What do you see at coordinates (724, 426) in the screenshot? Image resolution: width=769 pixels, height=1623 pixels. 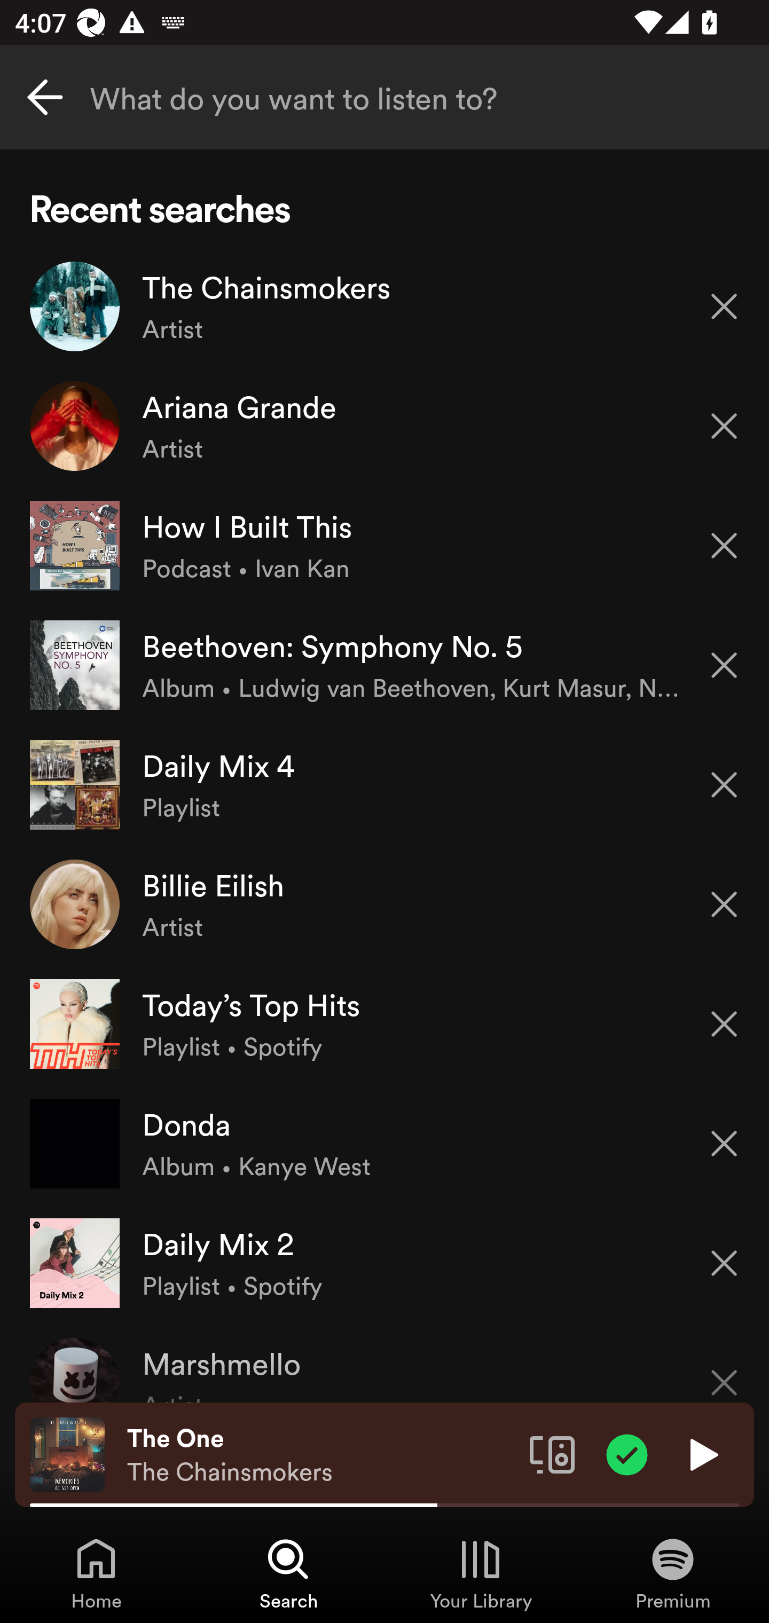 I see `Remove` at bounding box center [724, 426].